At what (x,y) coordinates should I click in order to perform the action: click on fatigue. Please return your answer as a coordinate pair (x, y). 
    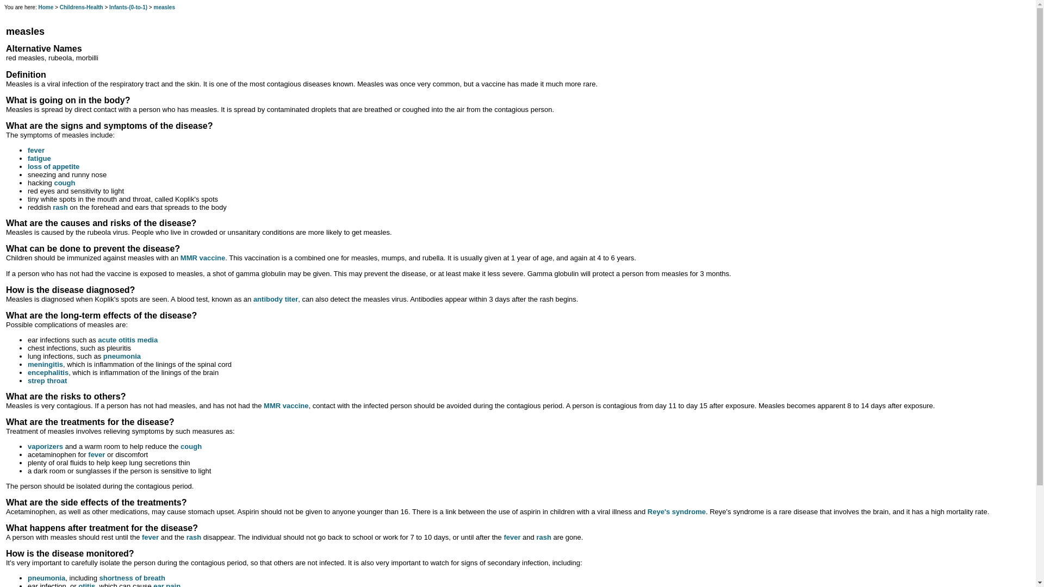
    Looking at the image, I should click on (39, 159).